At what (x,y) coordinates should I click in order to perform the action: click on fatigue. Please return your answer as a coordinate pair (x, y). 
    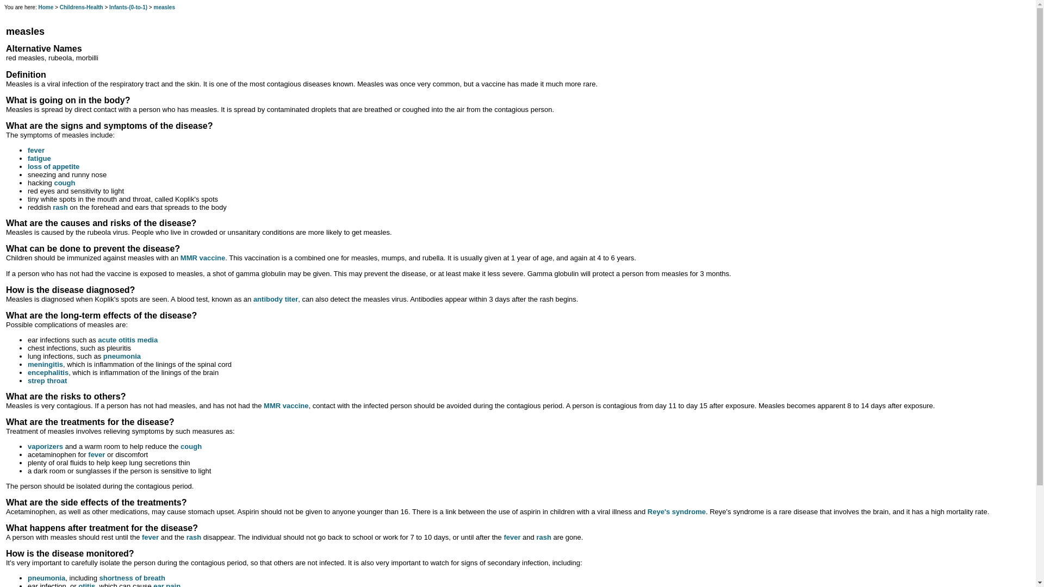
    Looking at the image, I should click on (39, 159).